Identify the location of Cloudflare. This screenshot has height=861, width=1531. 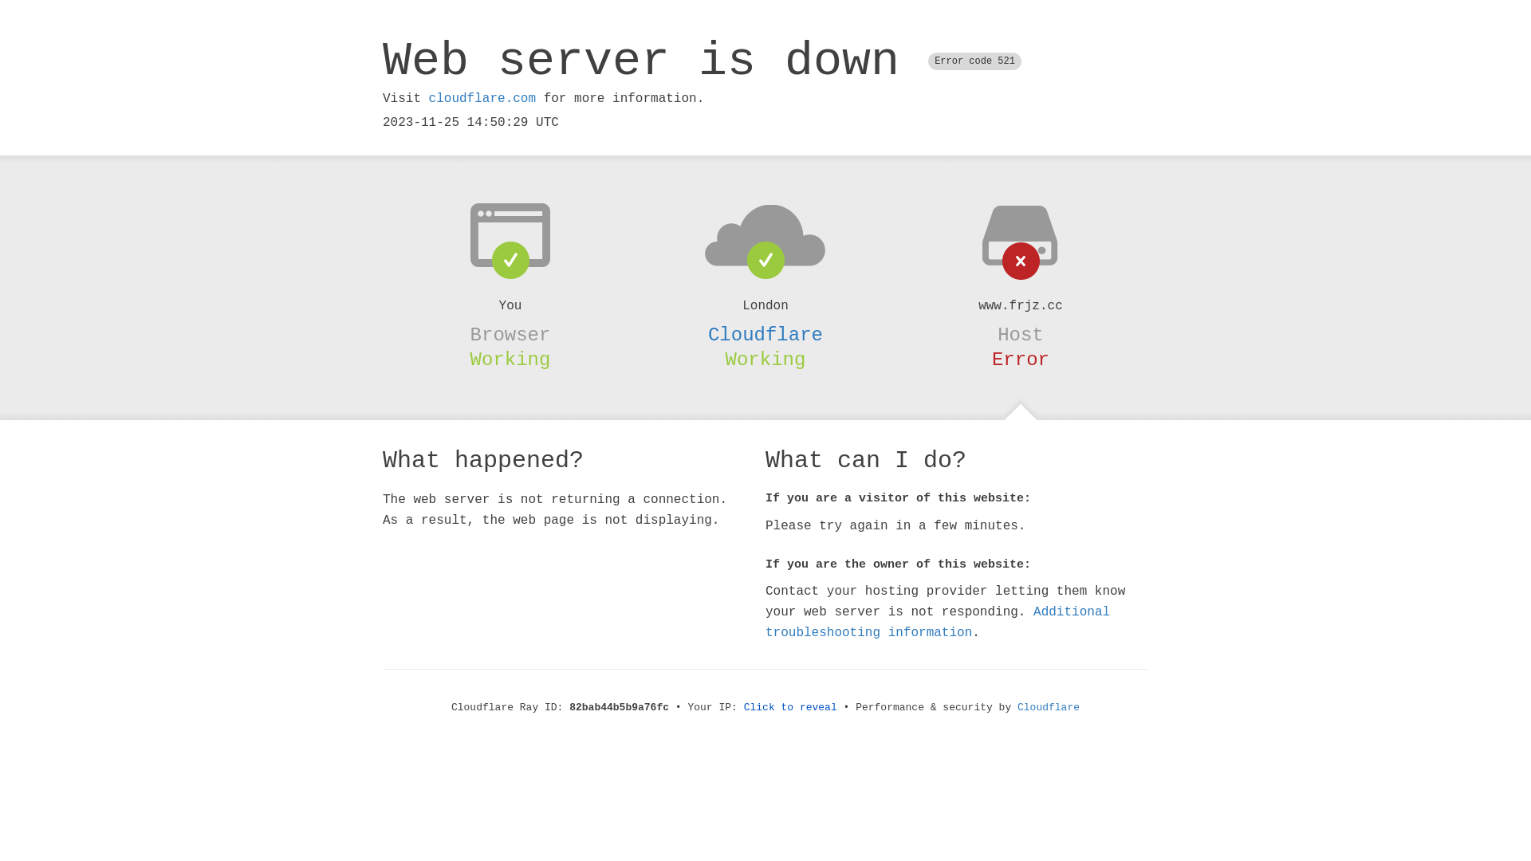
(765, 335).